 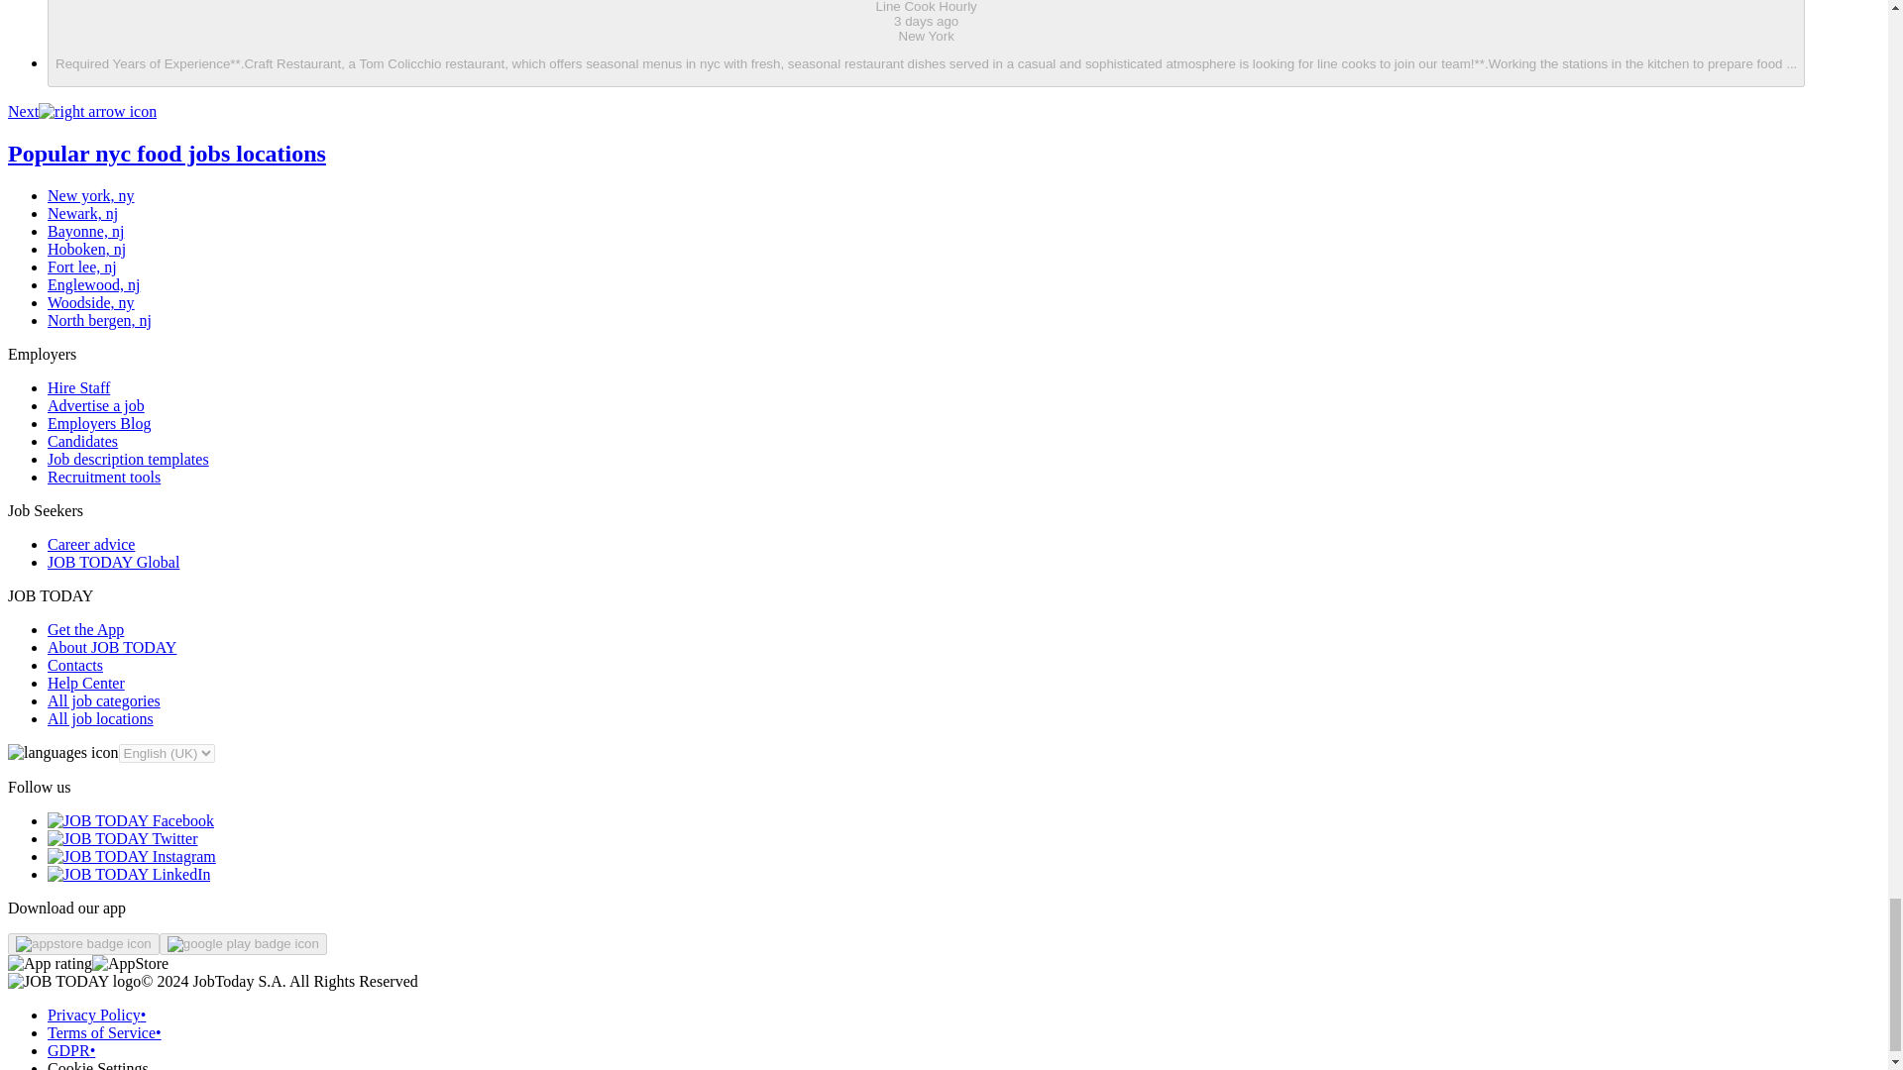 What do you see at coordinates (91, 196) in the screenshot?
I see `New york, ny` at bounding box center [91, 196].